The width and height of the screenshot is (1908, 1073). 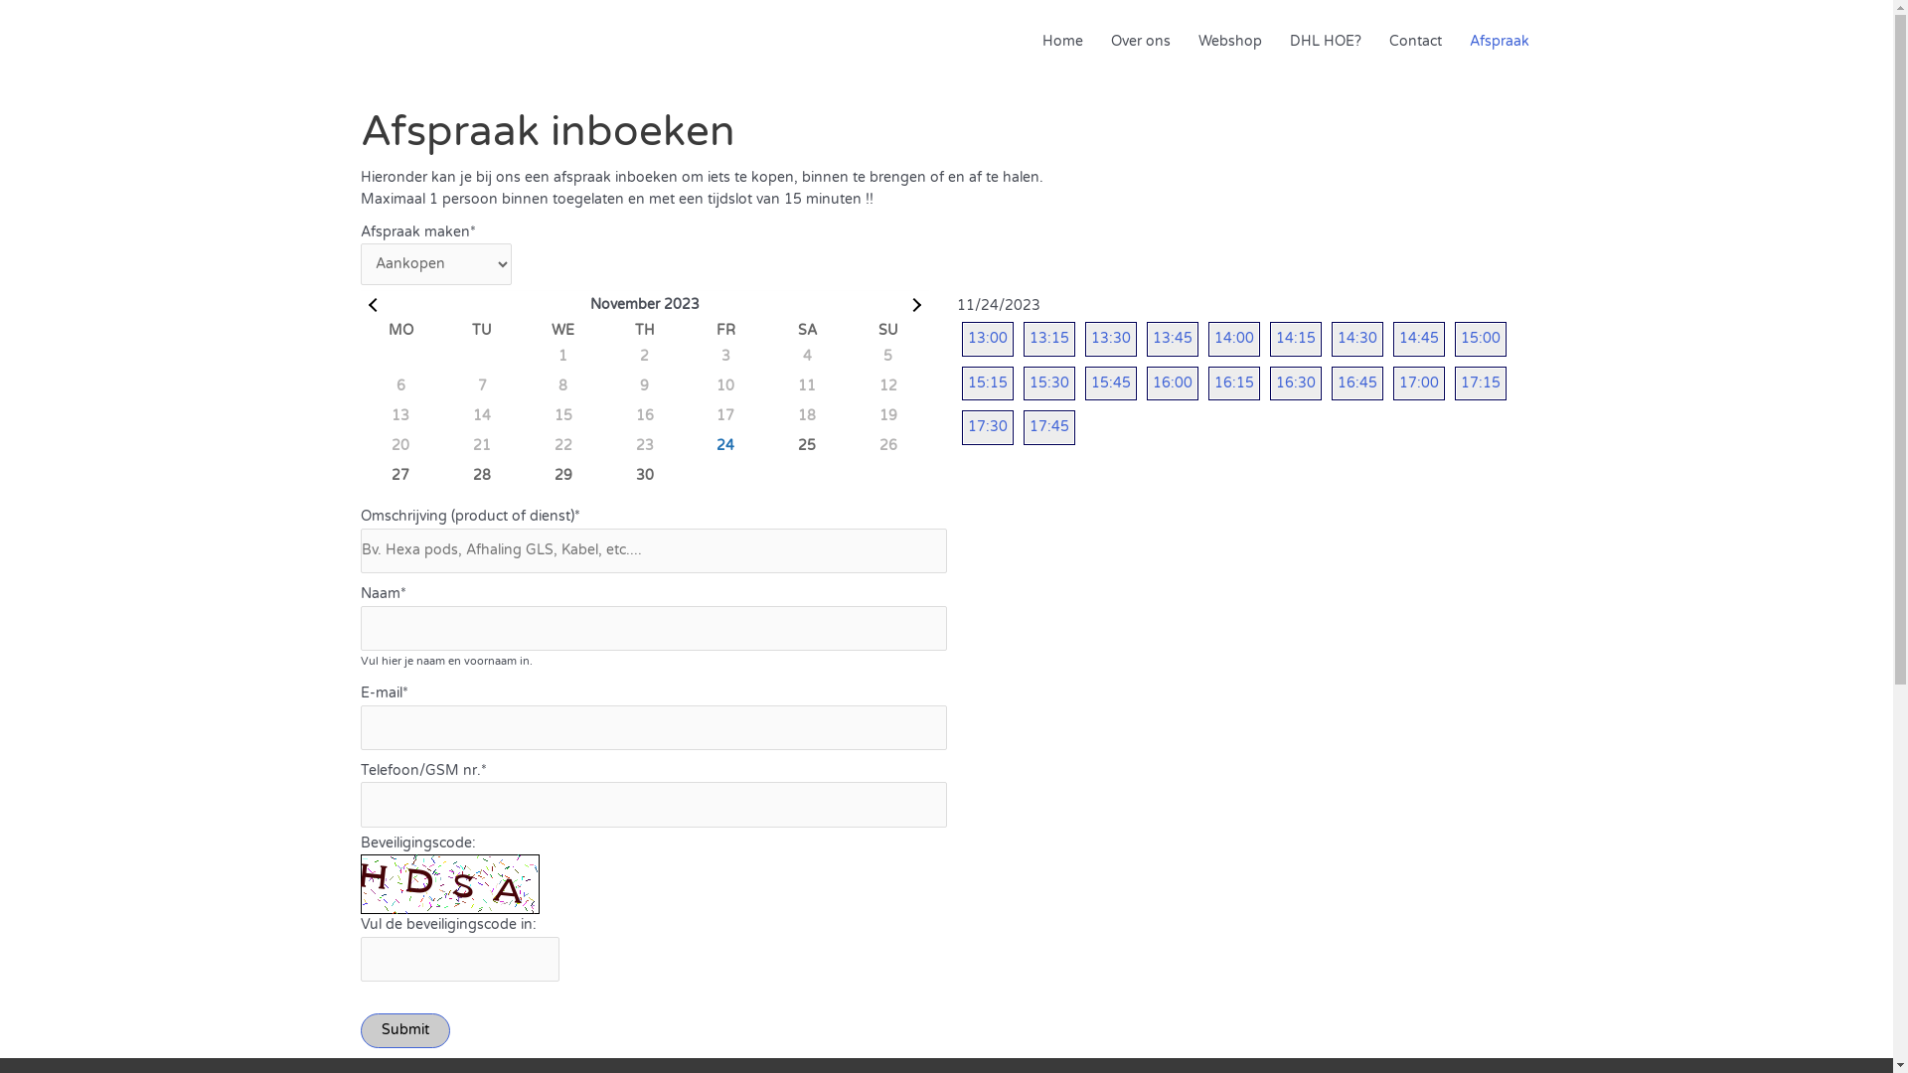 What do you see at coordinates (1357, 339) in the screenshot?
I see `14:30` at bounding box center [1357, 339].